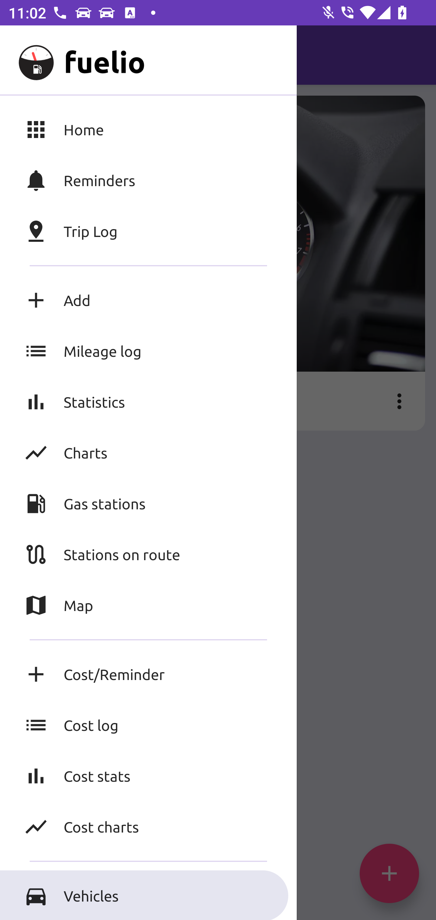 This screenshot has height=920, width=436. I want to click on Reminders, so click(148, 180).